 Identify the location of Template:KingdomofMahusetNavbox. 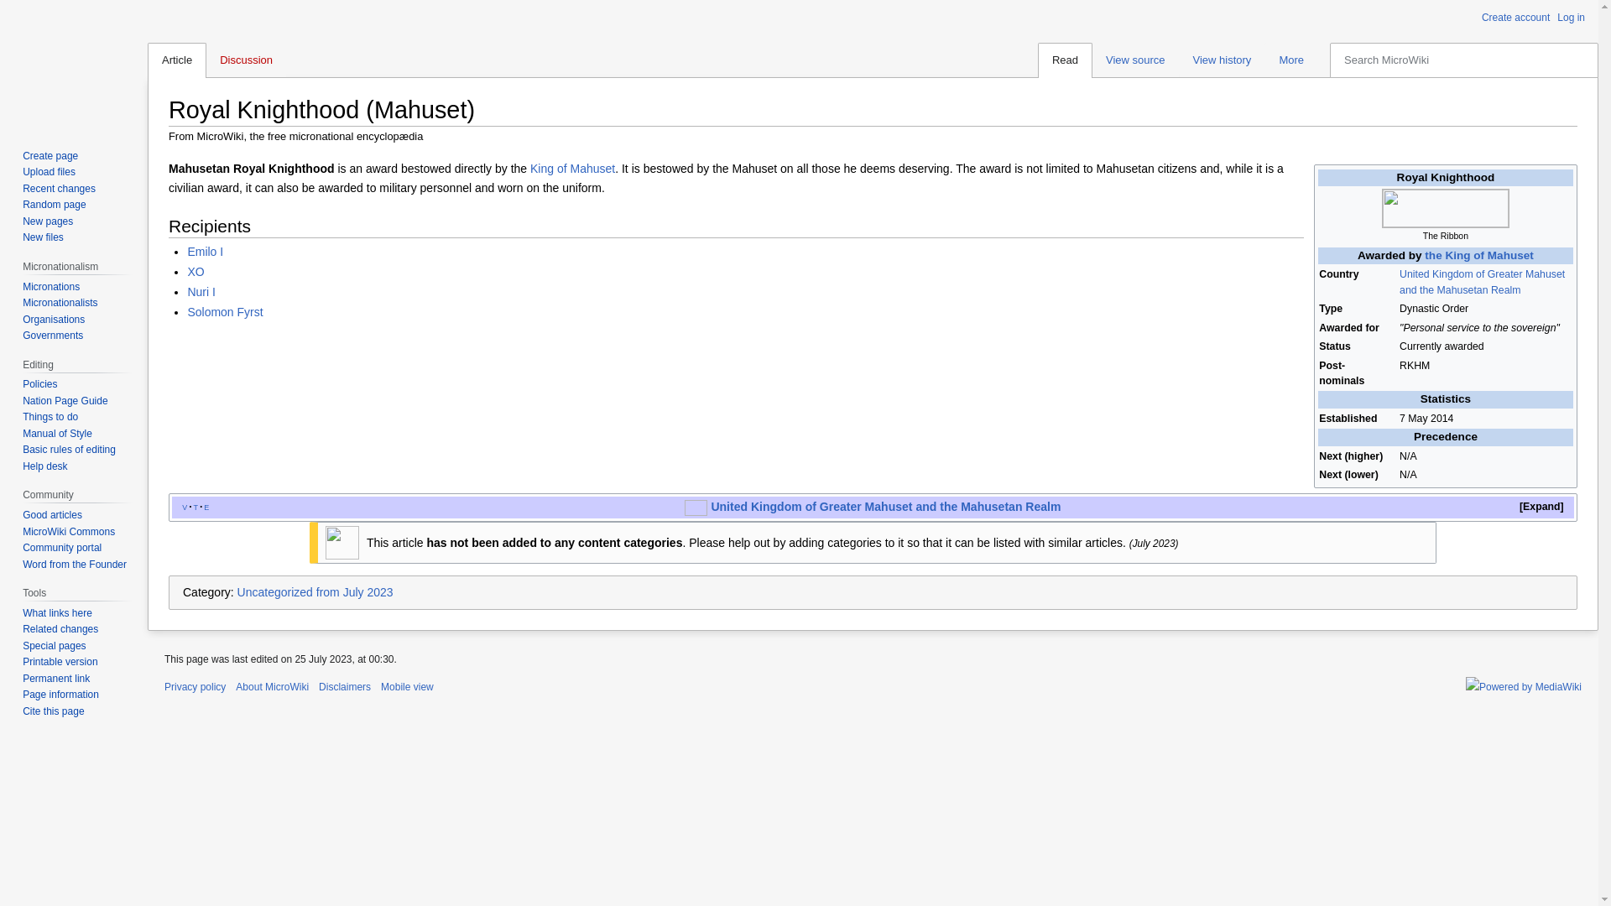
(184, 507).